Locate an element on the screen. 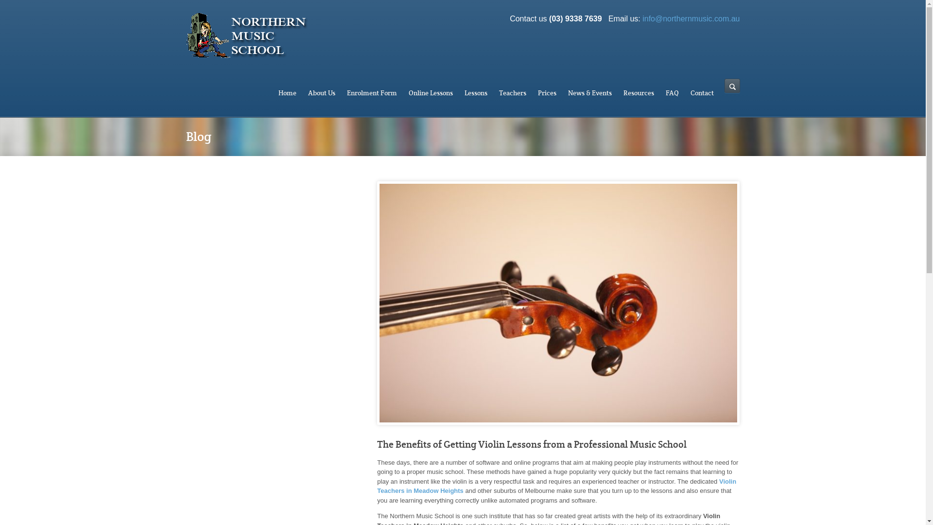  Home is located at coordinates (287, 93).